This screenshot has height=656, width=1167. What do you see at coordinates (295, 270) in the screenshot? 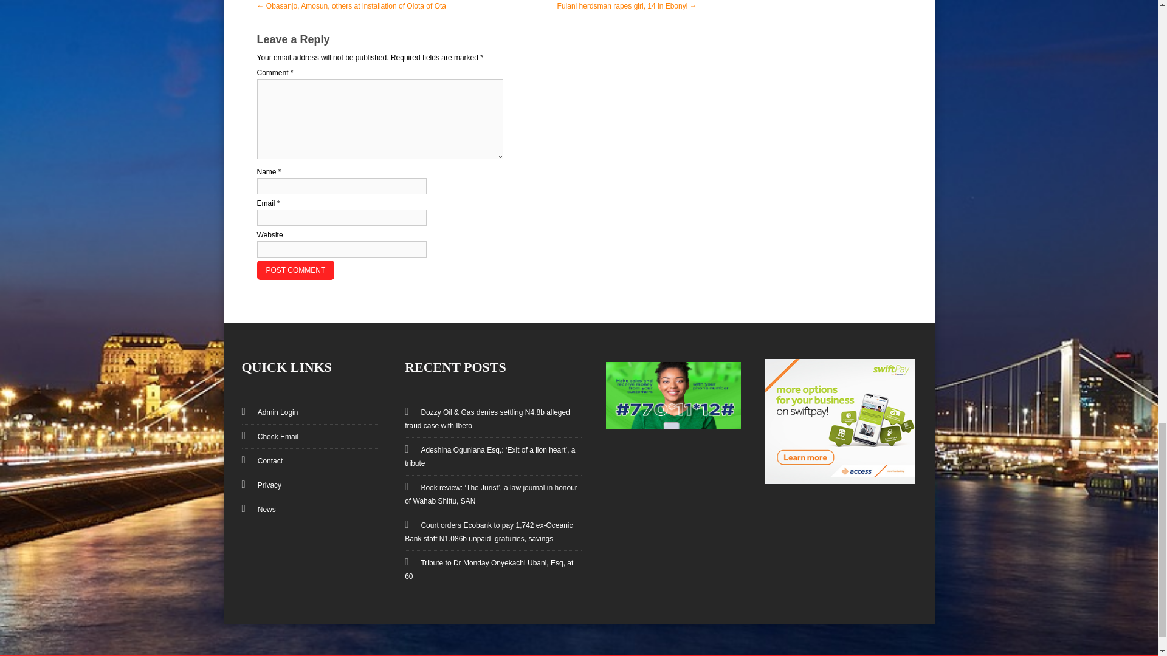
I see `Post Comment` at bounding box center [295, 270].